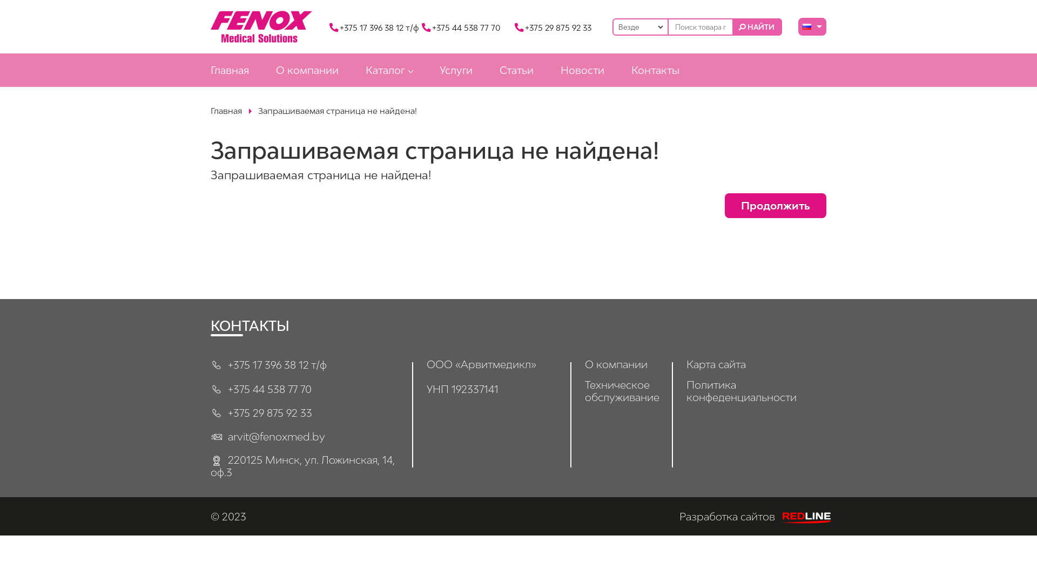 The height and width of the screenshot is (583, 1037). Describe the element at coordinates (461, 28) in the screenshot. I see `+375 44 538 77 70` at that location.